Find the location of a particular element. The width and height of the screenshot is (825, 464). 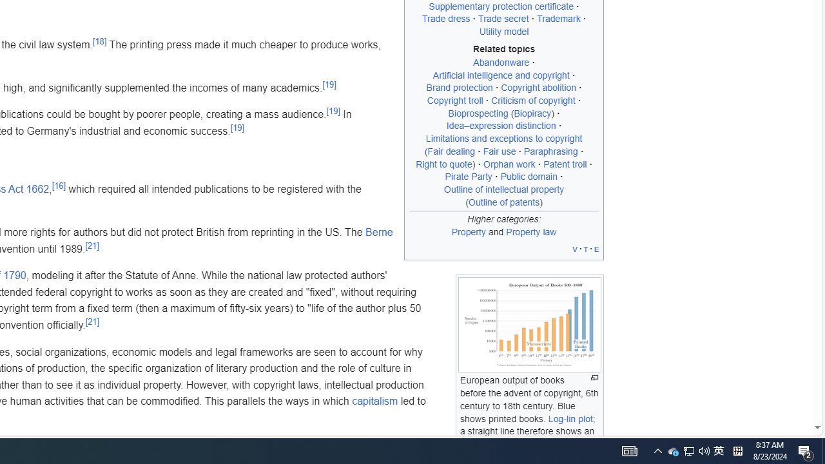

Property law is located at coordinates (531, 231).